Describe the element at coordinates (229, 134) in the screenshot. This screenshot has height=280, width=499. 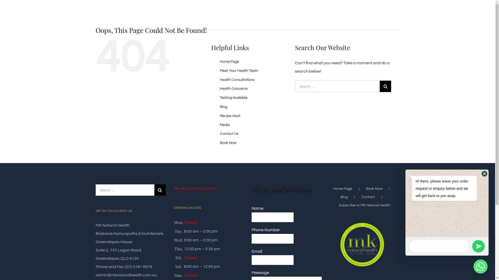
I see `Contact Us` at that location.